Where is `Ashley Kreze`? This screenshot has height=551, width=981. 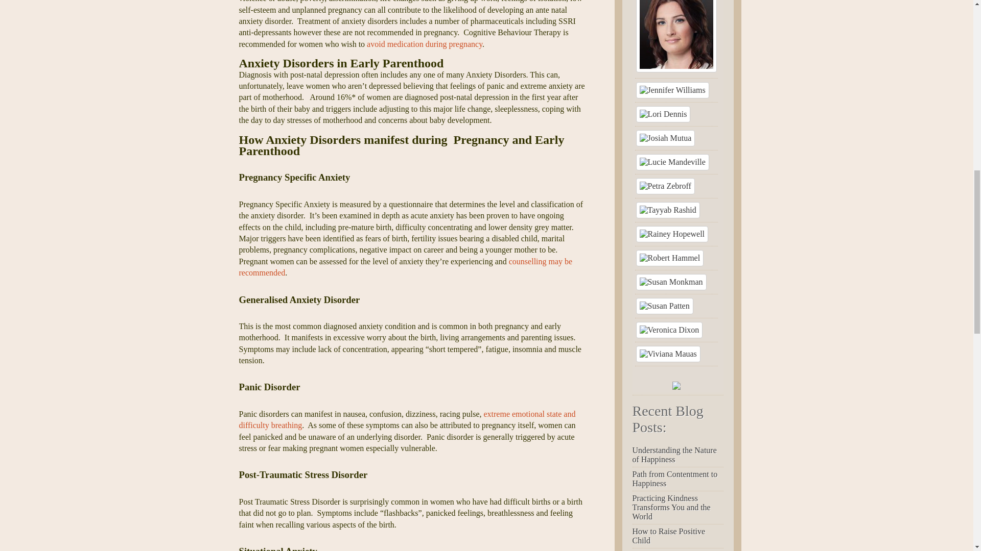
Ashley Kreze is located at coordinates (675, 36).